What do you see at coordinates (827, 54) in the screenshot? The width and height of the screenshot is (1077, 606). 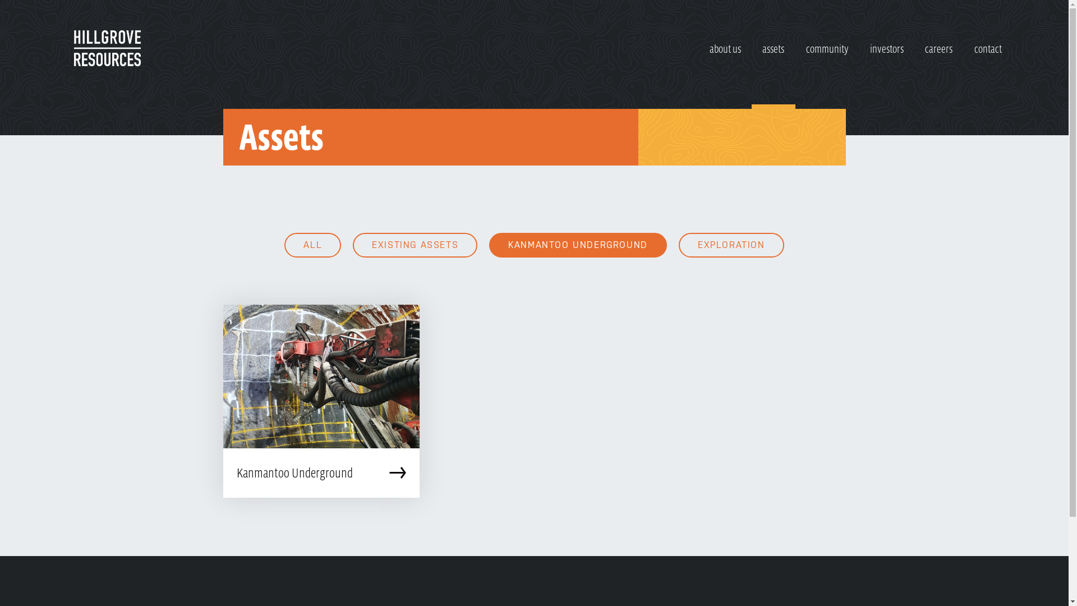 I see `community` at bounding box center [827, 54].